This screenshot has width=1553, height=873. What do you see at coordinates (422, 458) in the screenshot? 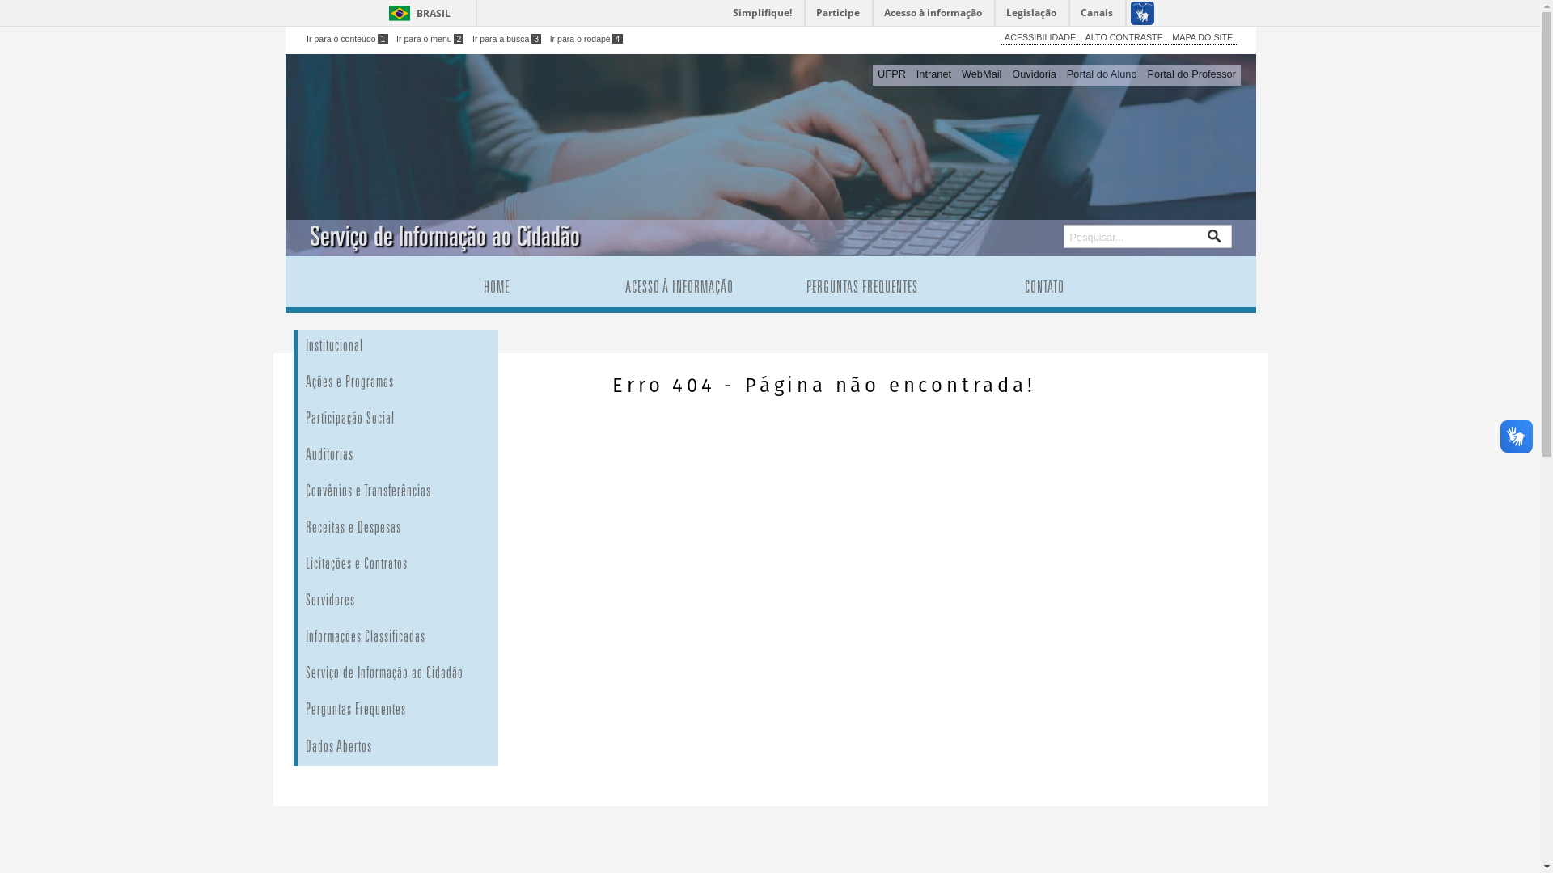
I see `Auditorias` at bounding box center [422, 458].